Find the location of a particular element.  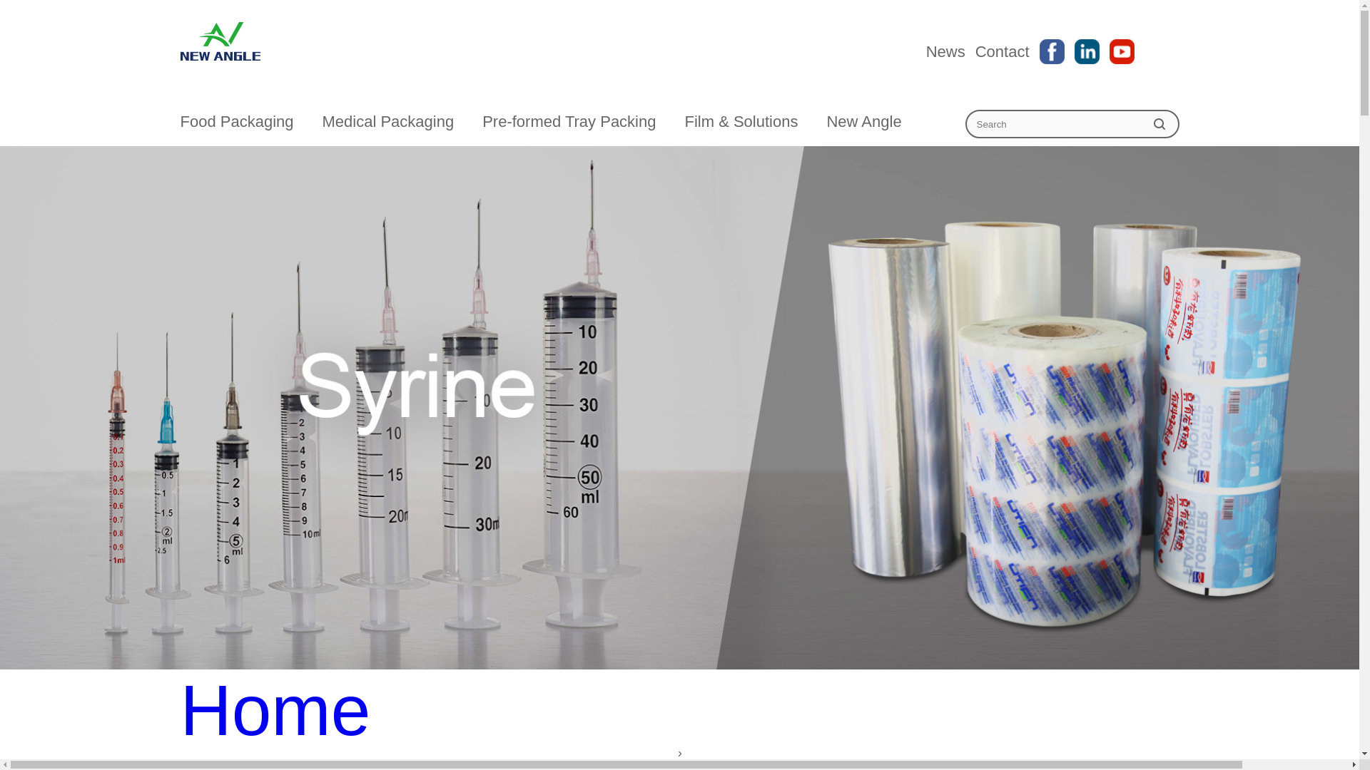

Food Packaging is located at coordinates (235, 121).